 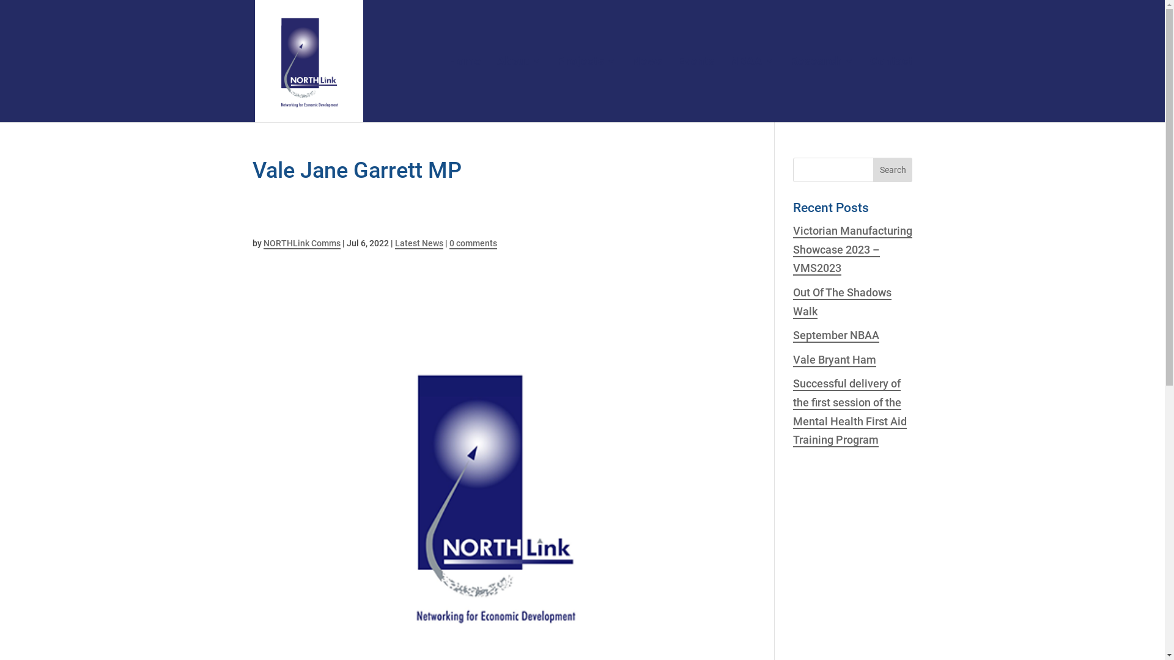 What do you see at coordinates (836, 336) in the screenshot?
I see `September NBAA` at bounding box center [836, 336].